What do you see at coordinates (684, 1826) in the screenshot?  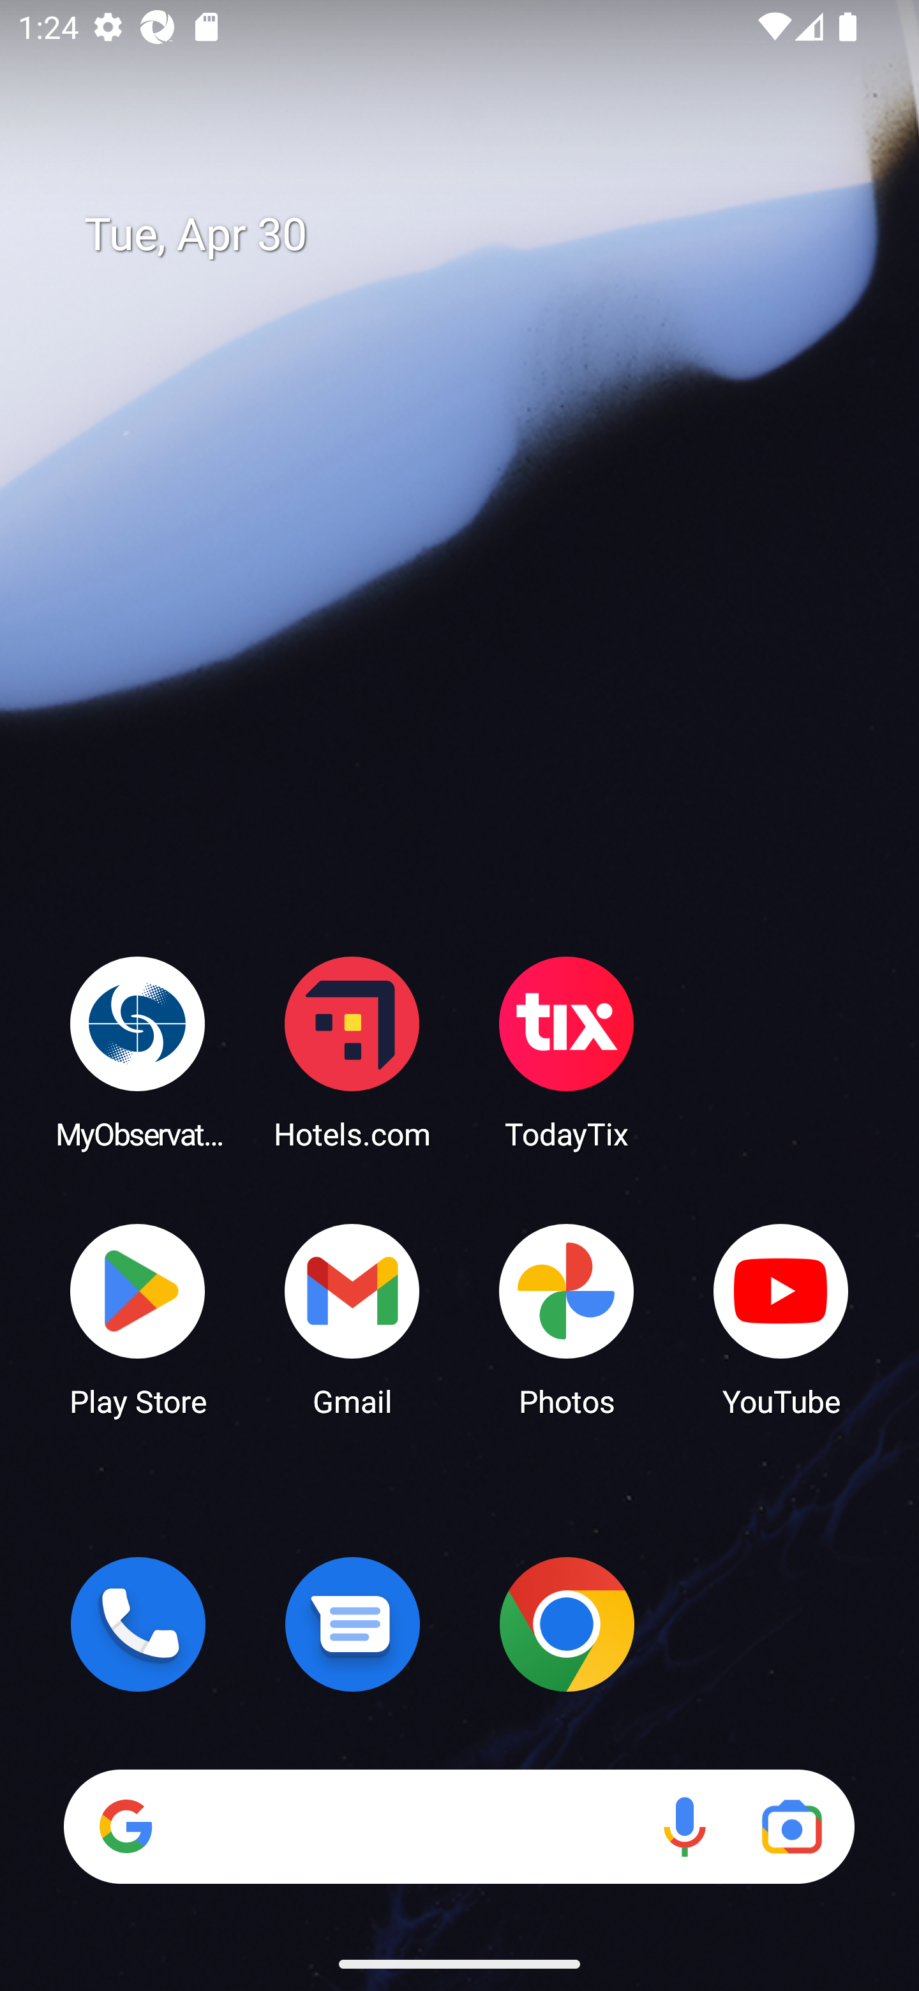 I see `Voice search` at bounding box center [684, 1826].